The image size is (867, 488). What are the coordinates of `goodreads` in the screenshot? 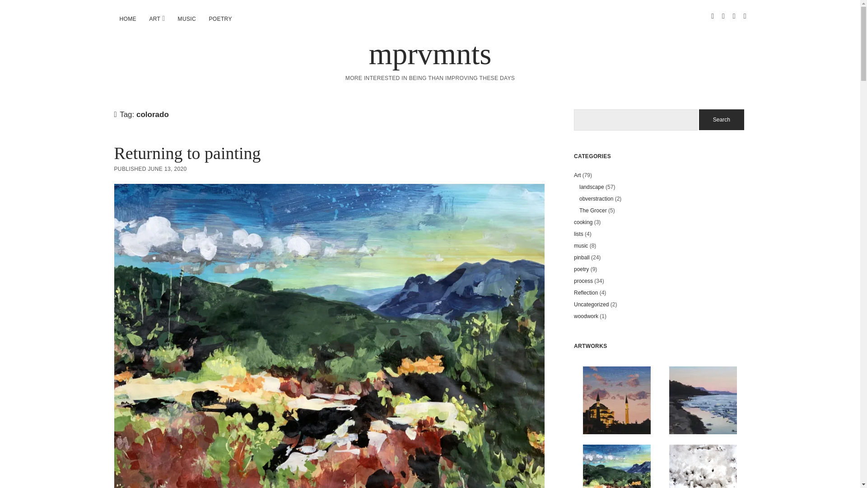 It's located at (745, 16).